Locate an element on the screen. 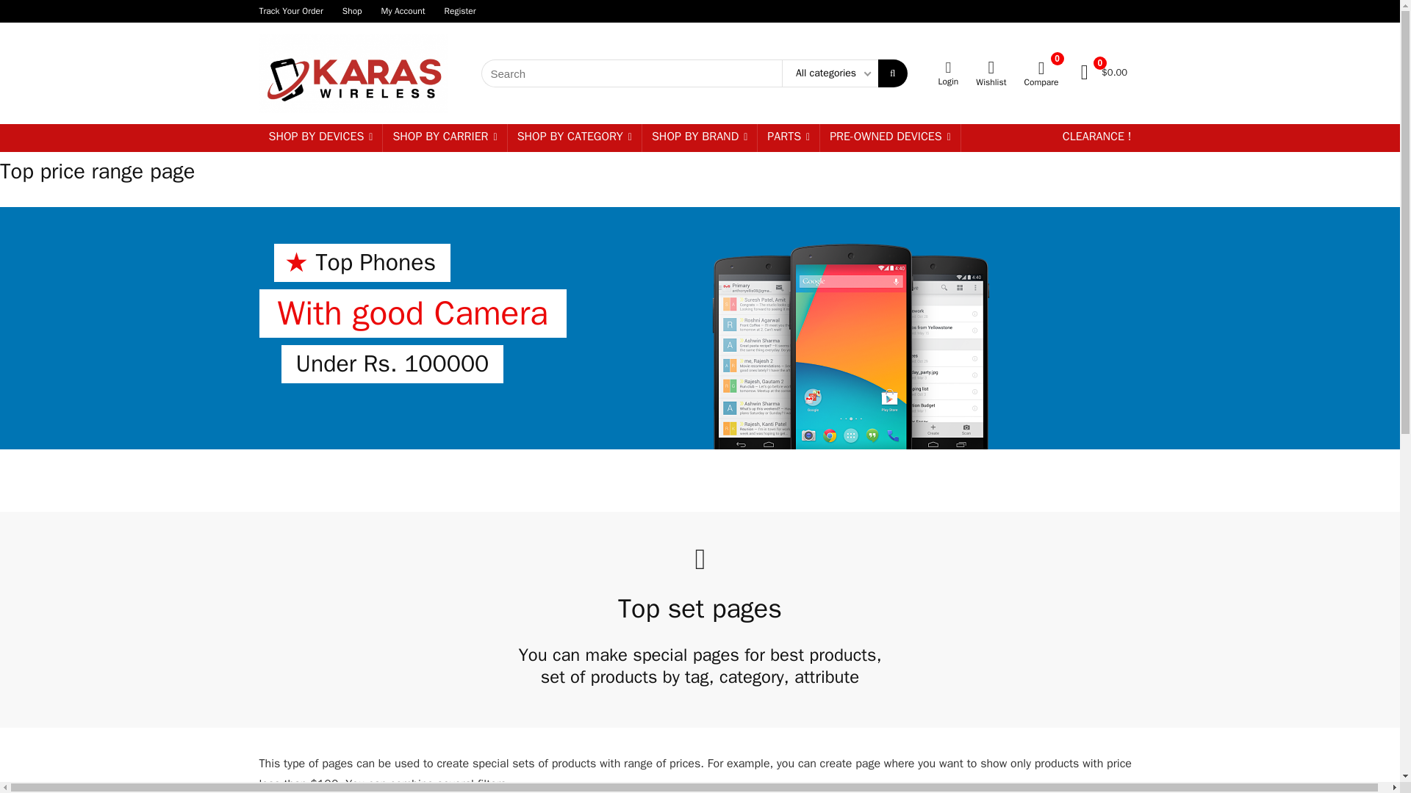  My Account is located at coordinates (403, 10).